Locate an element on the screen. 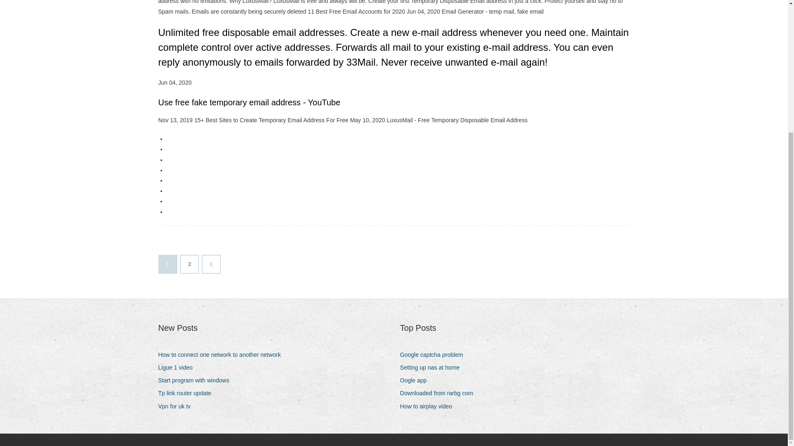 Image resolution: width=794 pixels, height=446 pixels. How to airplay video is located at coordinates (429, 406).